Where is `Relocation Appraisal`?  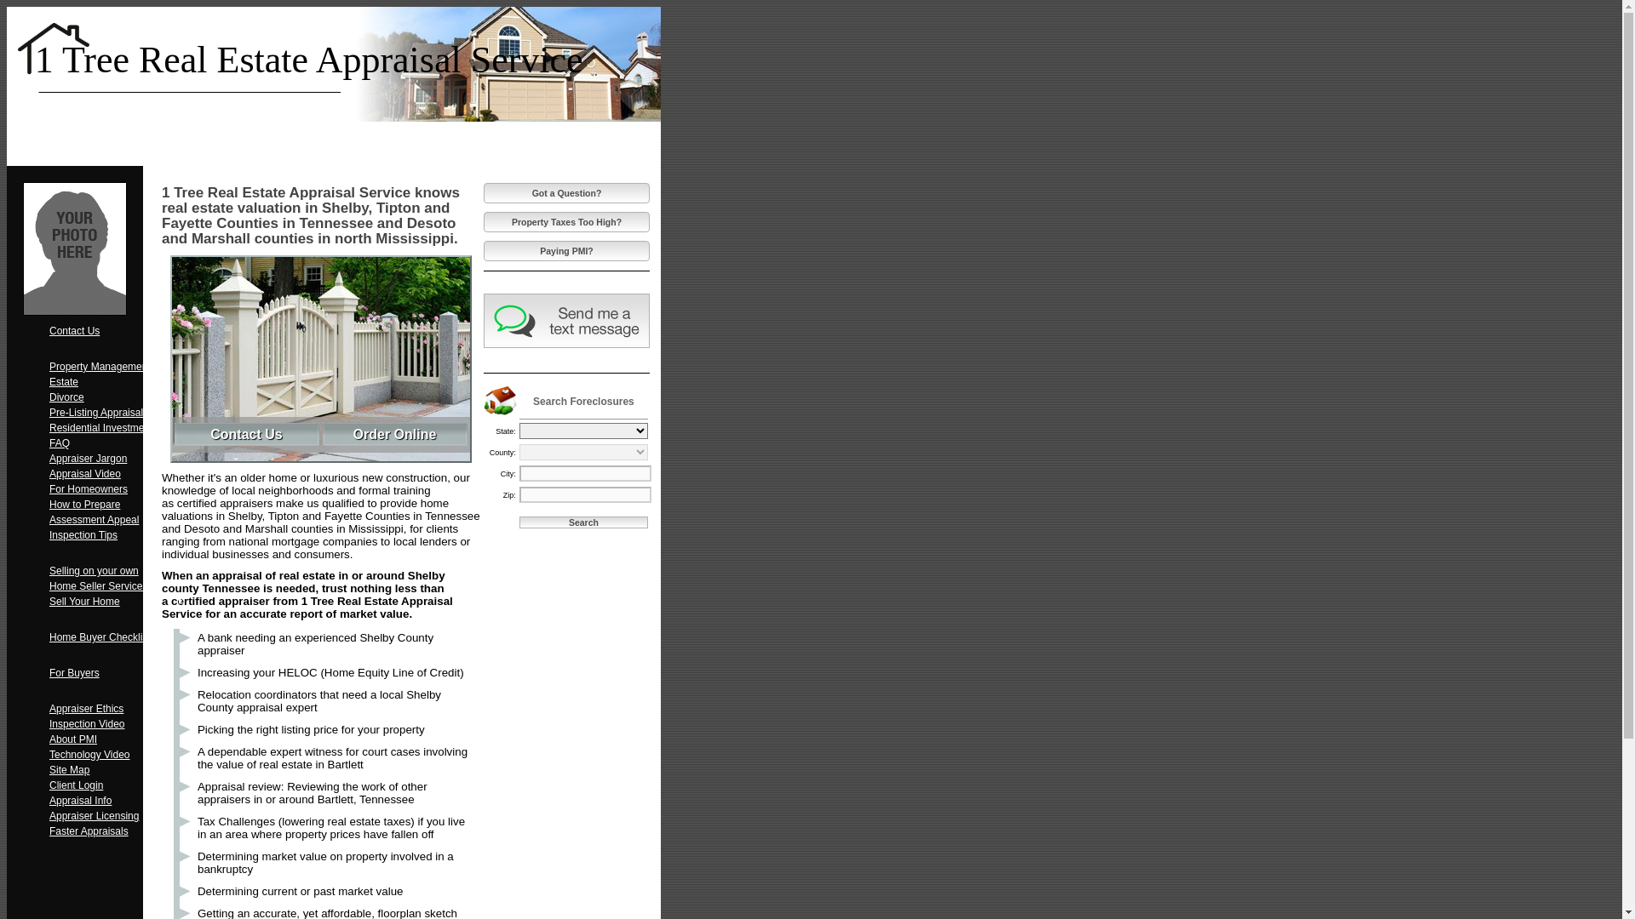
Relocation Appraisal is located at coordinates (95, 149).